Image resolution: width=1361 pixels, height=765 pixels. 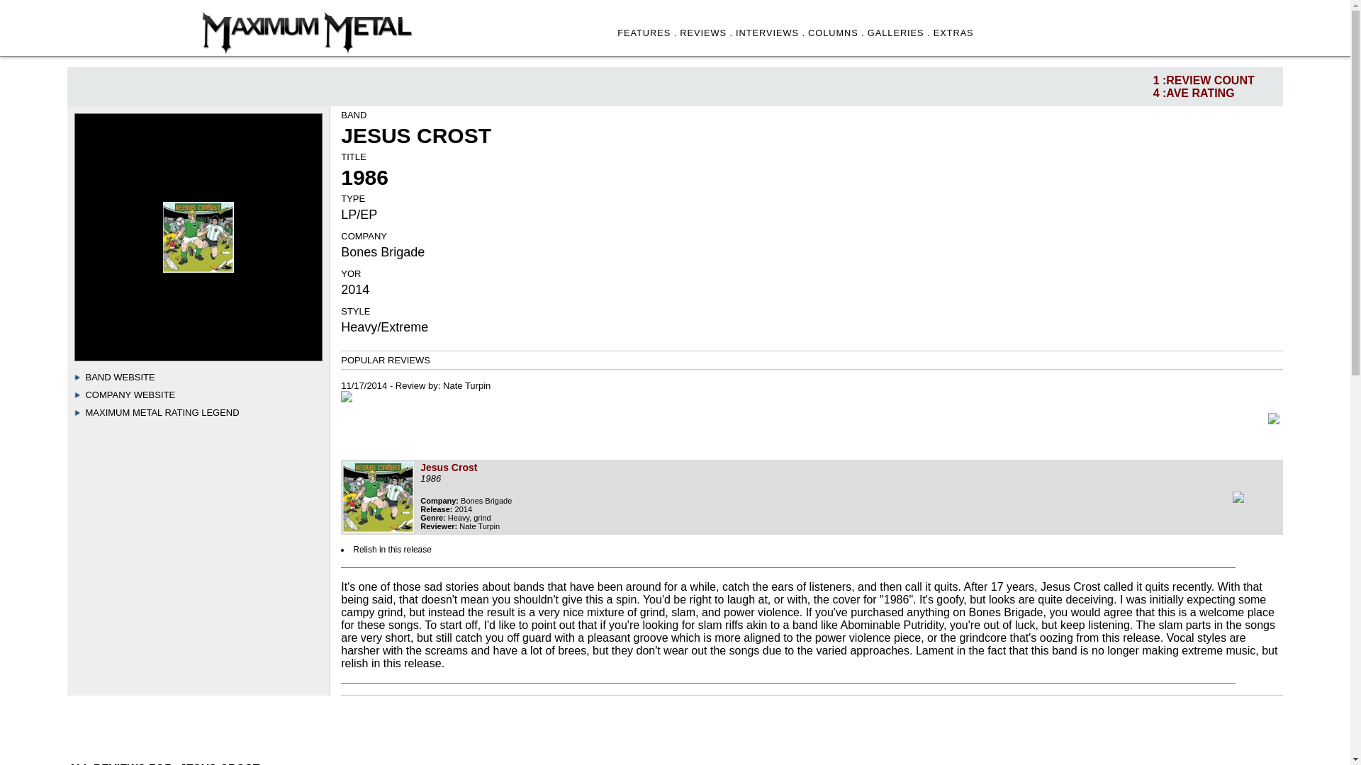 What do you see at coordinates (836, 33) in the screenshot?
I see `COLUMNS .` at bounding box center [836, 33].